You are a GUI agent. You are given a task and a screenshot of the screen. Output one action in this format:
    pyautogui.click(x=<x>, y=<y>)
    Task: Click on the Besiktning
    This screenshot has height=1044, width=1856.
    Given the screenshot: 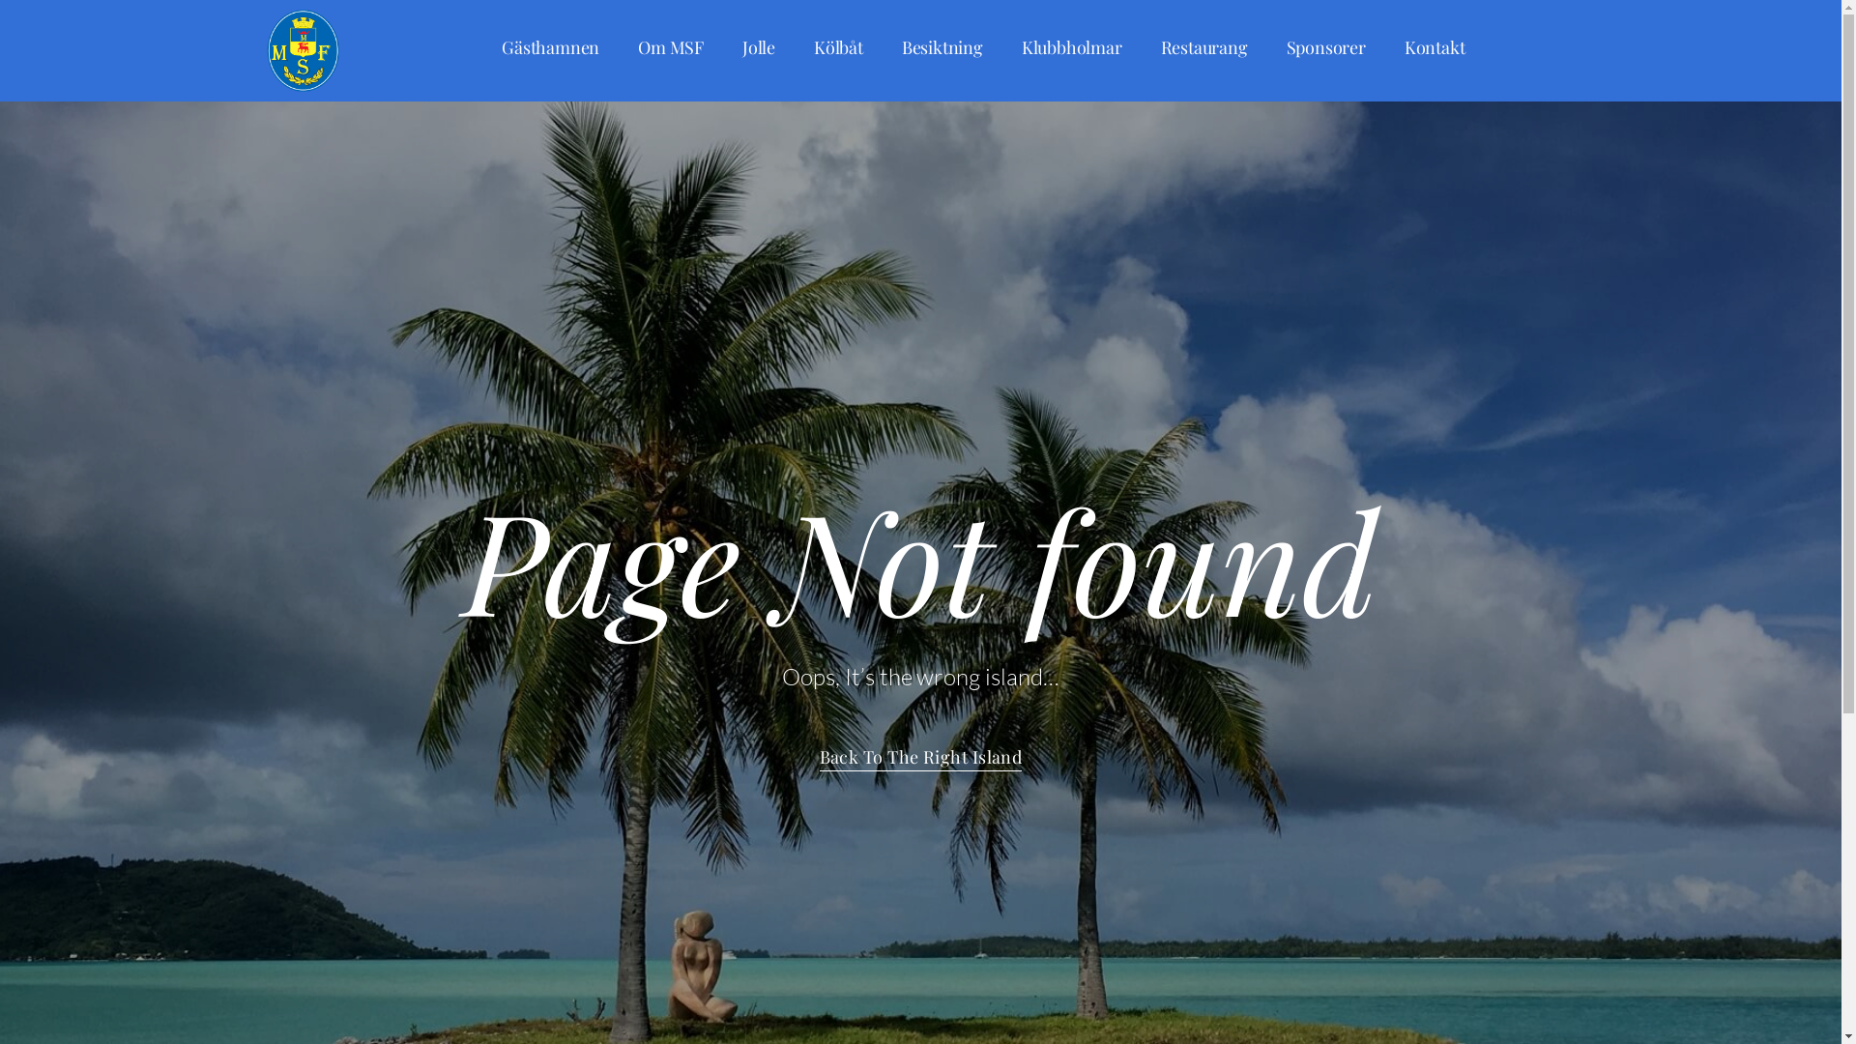 What is the action you would take?
    pyautogui.click(x=942, y=47)
    